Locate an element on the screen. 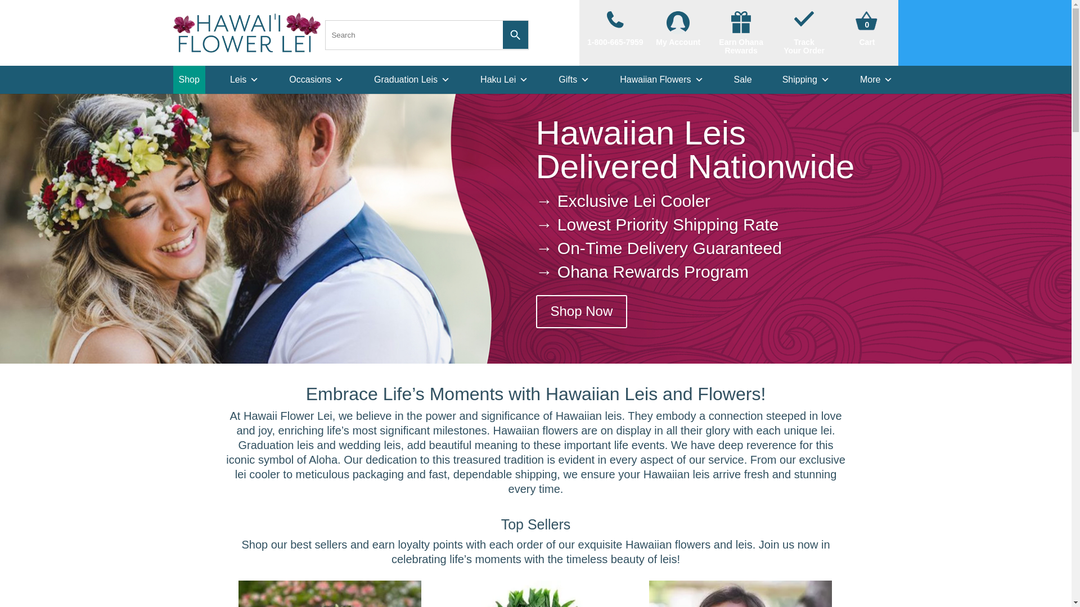  My Account is located at coordinates (866, 22).